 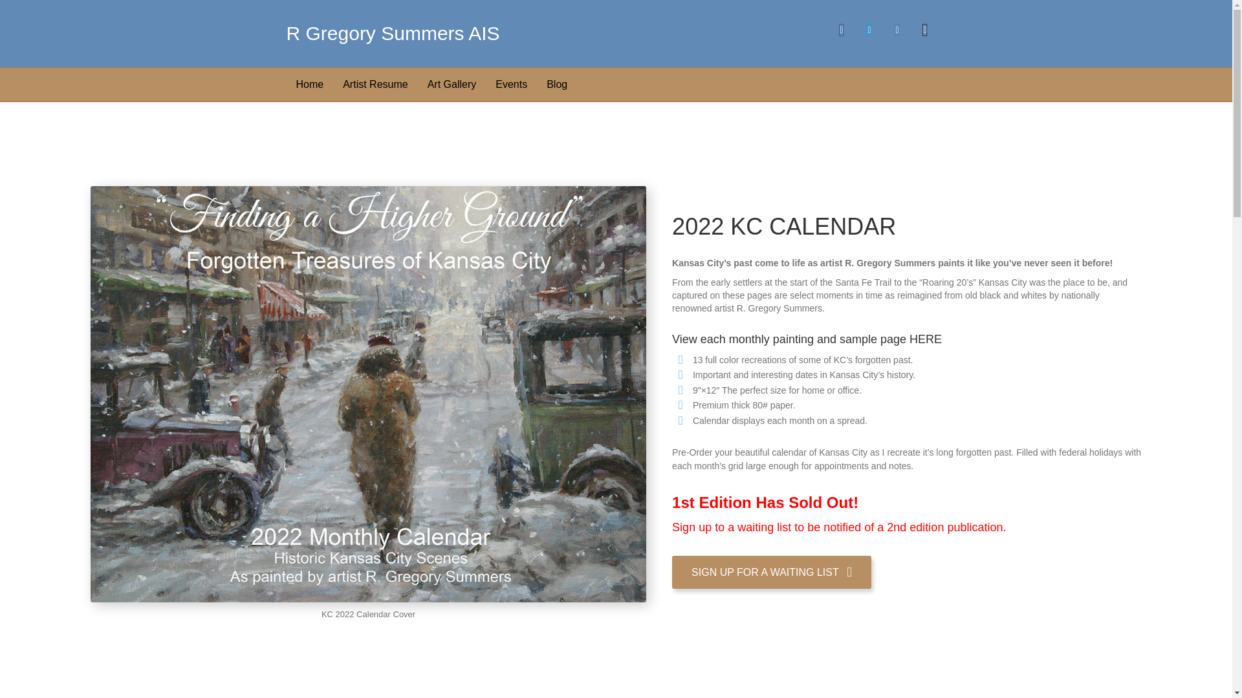 What do you see at coordinates (869, 30) in the screenshot?
I see `Twitter` at bounding box center [869, 30].